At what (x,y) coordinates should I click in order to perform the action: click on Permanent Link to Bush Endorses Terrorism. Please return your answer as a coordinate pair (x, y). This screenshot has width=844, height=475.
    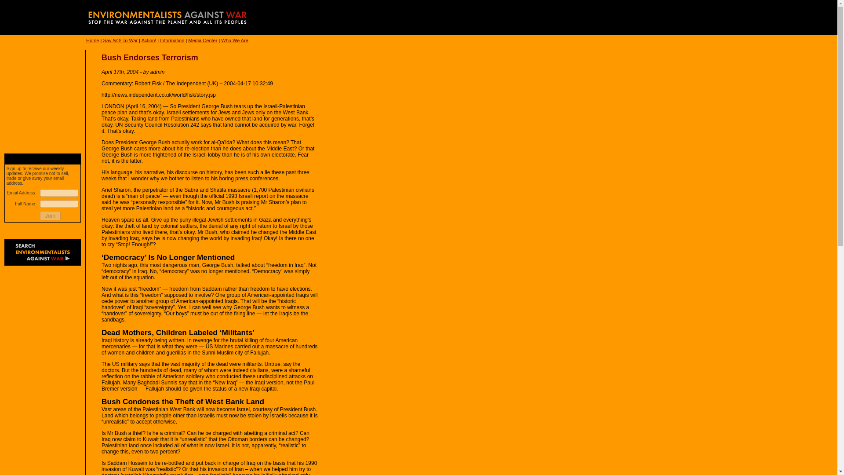
    Looking at the image, I should click on (149, 57).